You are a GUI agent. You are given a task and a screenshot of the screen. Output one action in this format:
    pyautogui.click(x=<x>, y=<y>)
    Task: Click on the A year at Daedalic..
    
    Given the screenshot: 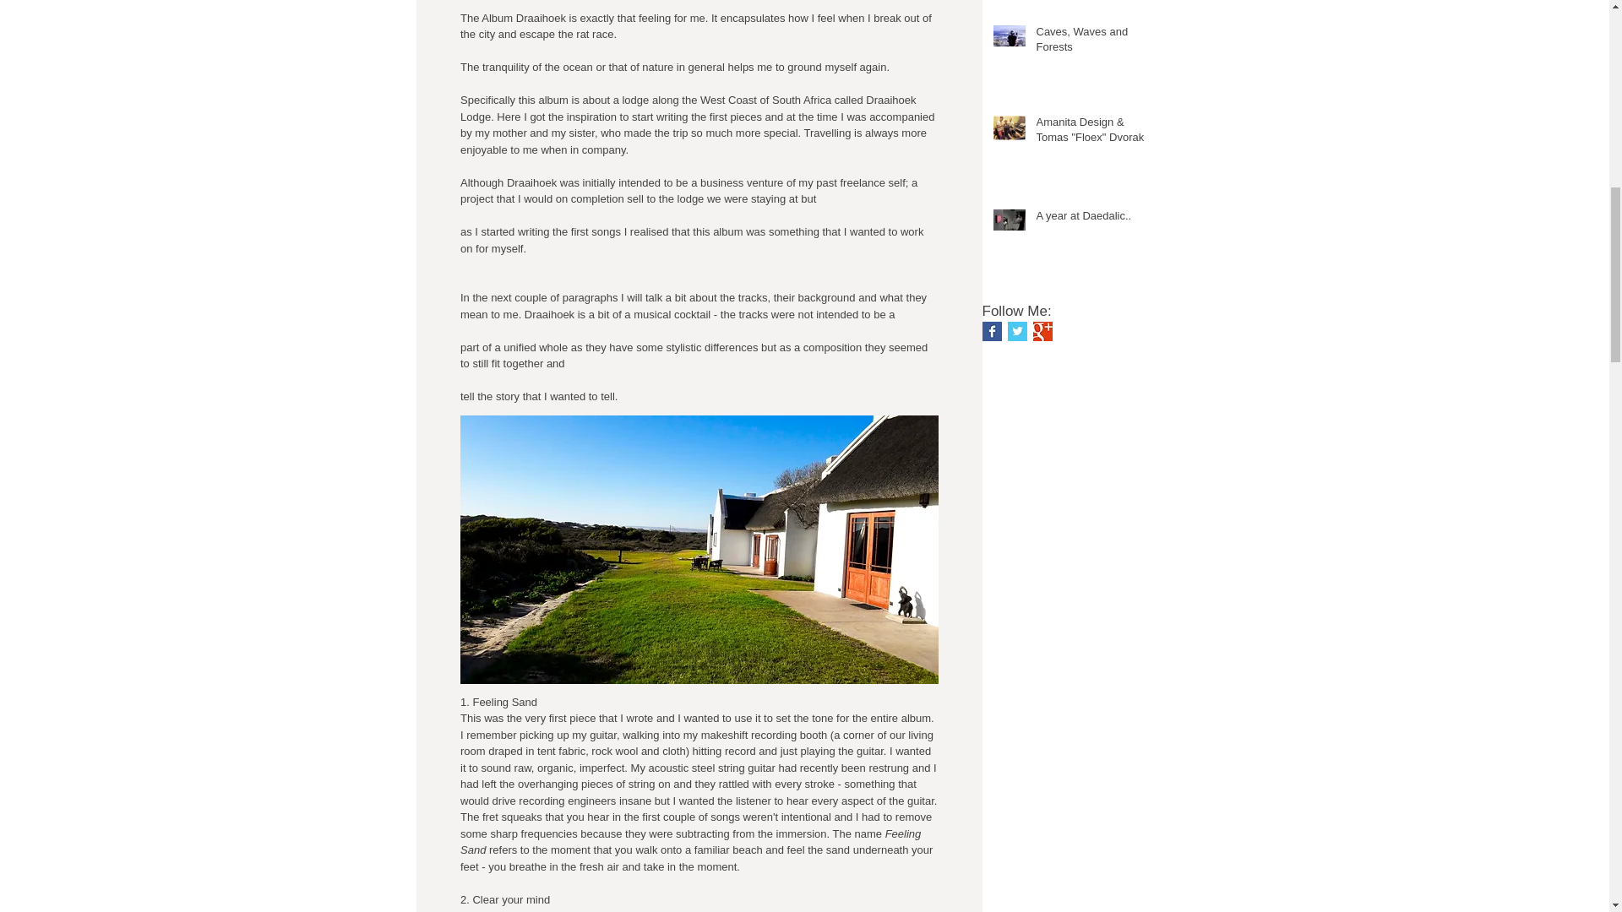 What is the action you would take?
    pyautogui.click(x=1097, y=220)
    